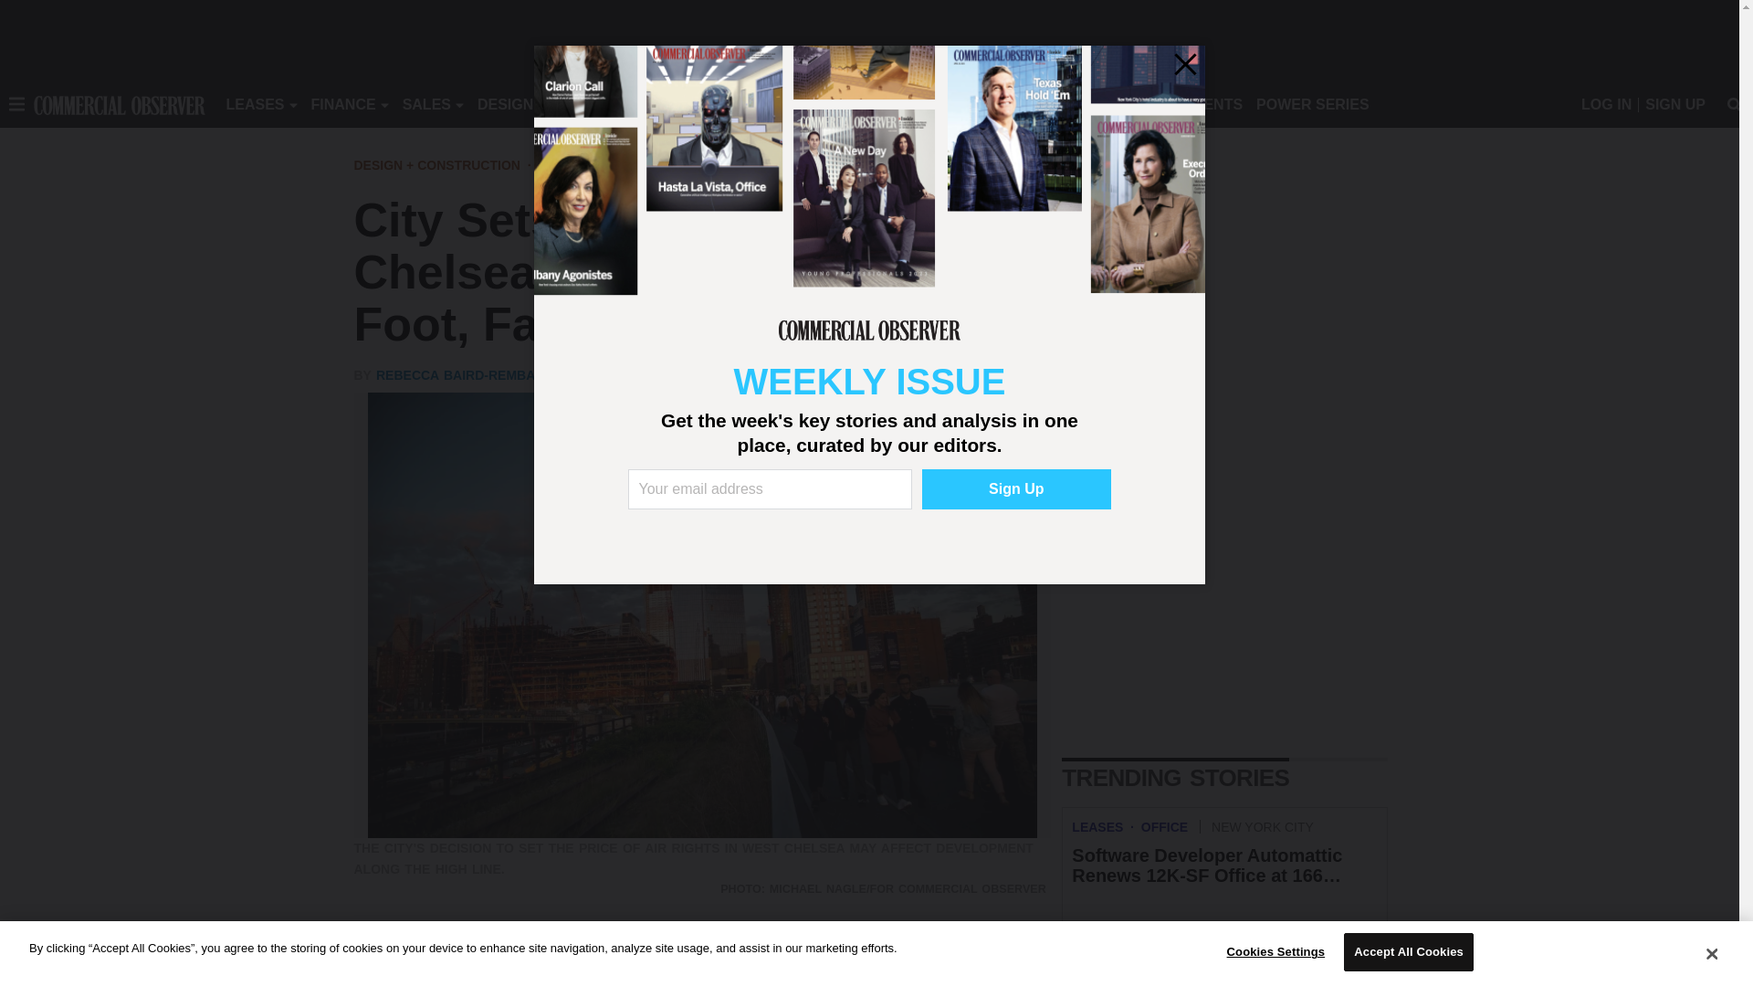 This screenshot has height=986, width=1753. What do you see at coordinates (444, 950) in the screenshot?
I see `Share on LinkedIn` at bounding box center [444, 950].